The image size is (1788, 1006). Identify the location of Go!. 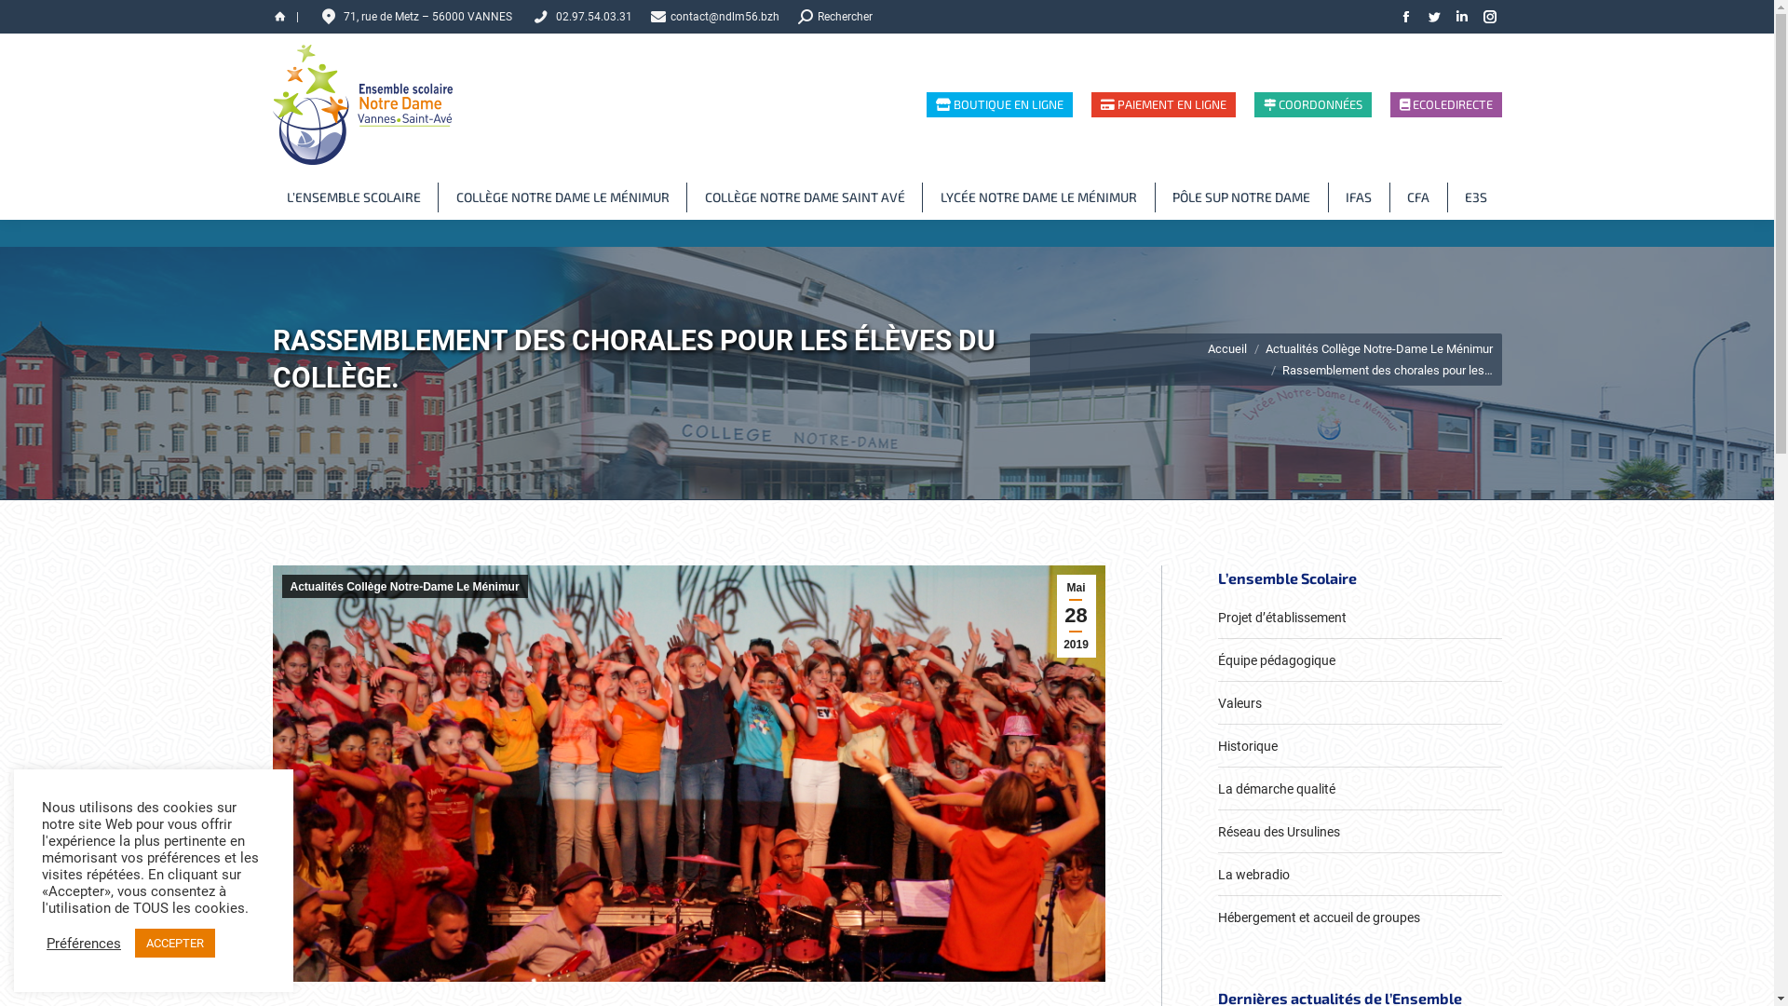
(29, 20).